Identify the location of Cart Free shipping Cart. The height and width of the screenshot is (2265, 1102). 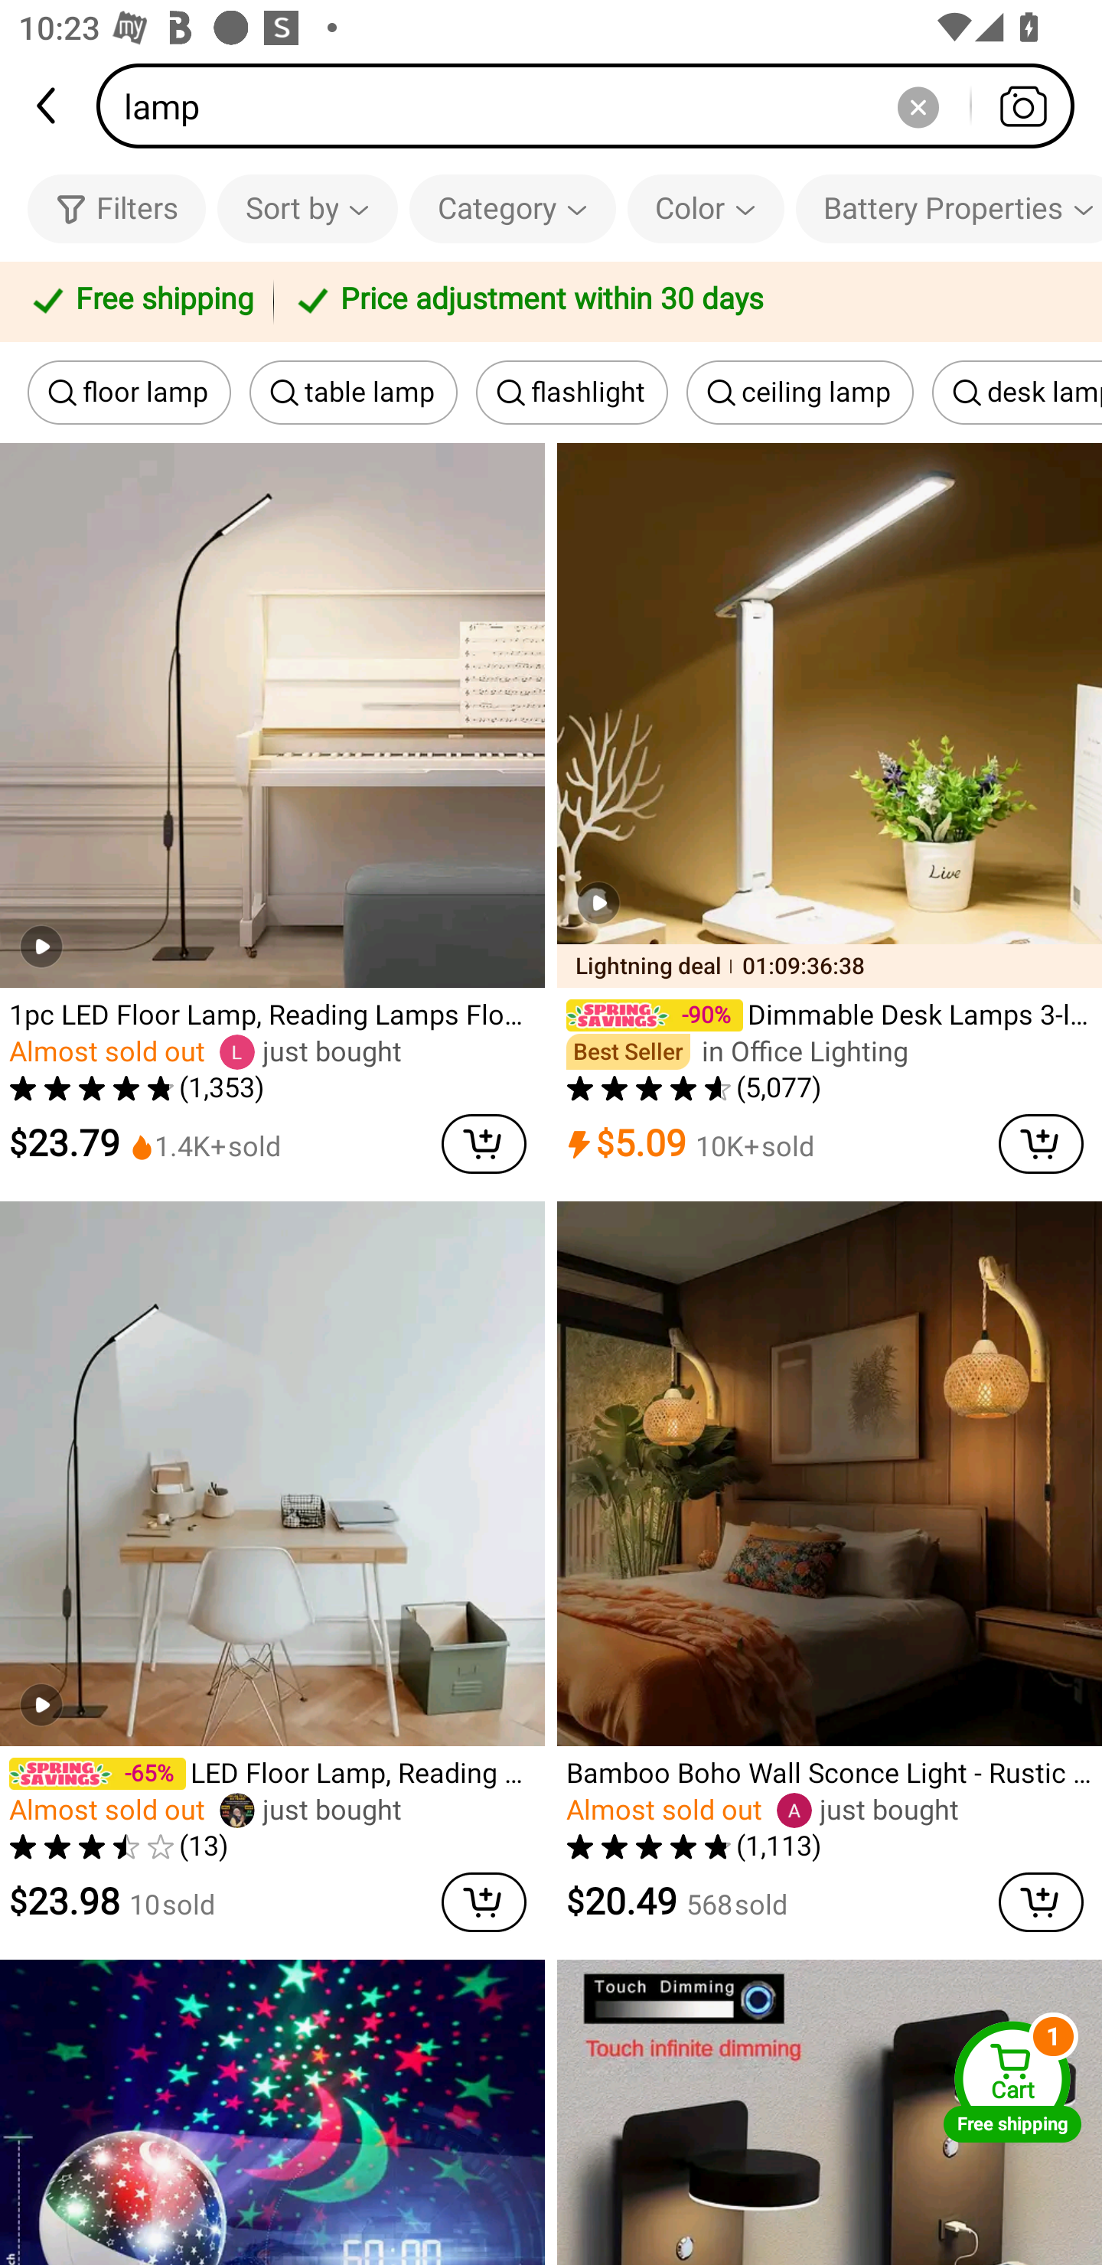
(1012, 2081).